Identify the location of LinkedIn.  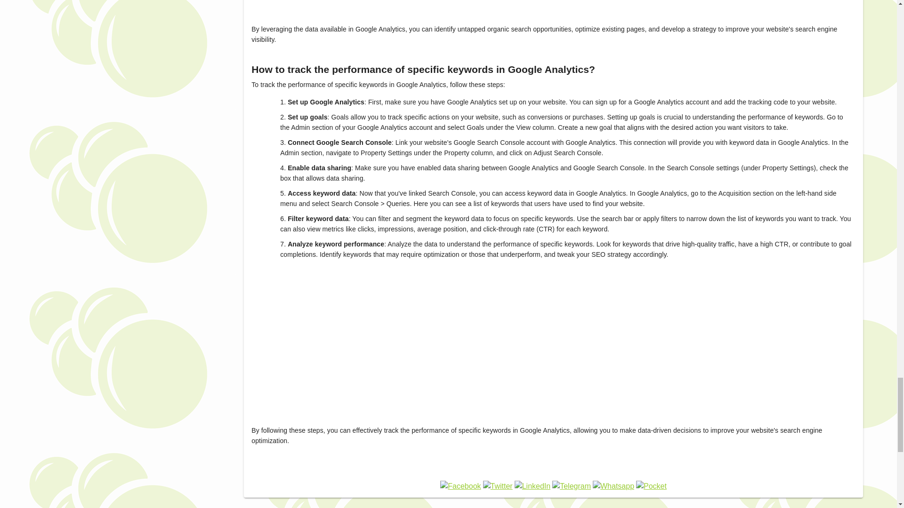
(532, 486).